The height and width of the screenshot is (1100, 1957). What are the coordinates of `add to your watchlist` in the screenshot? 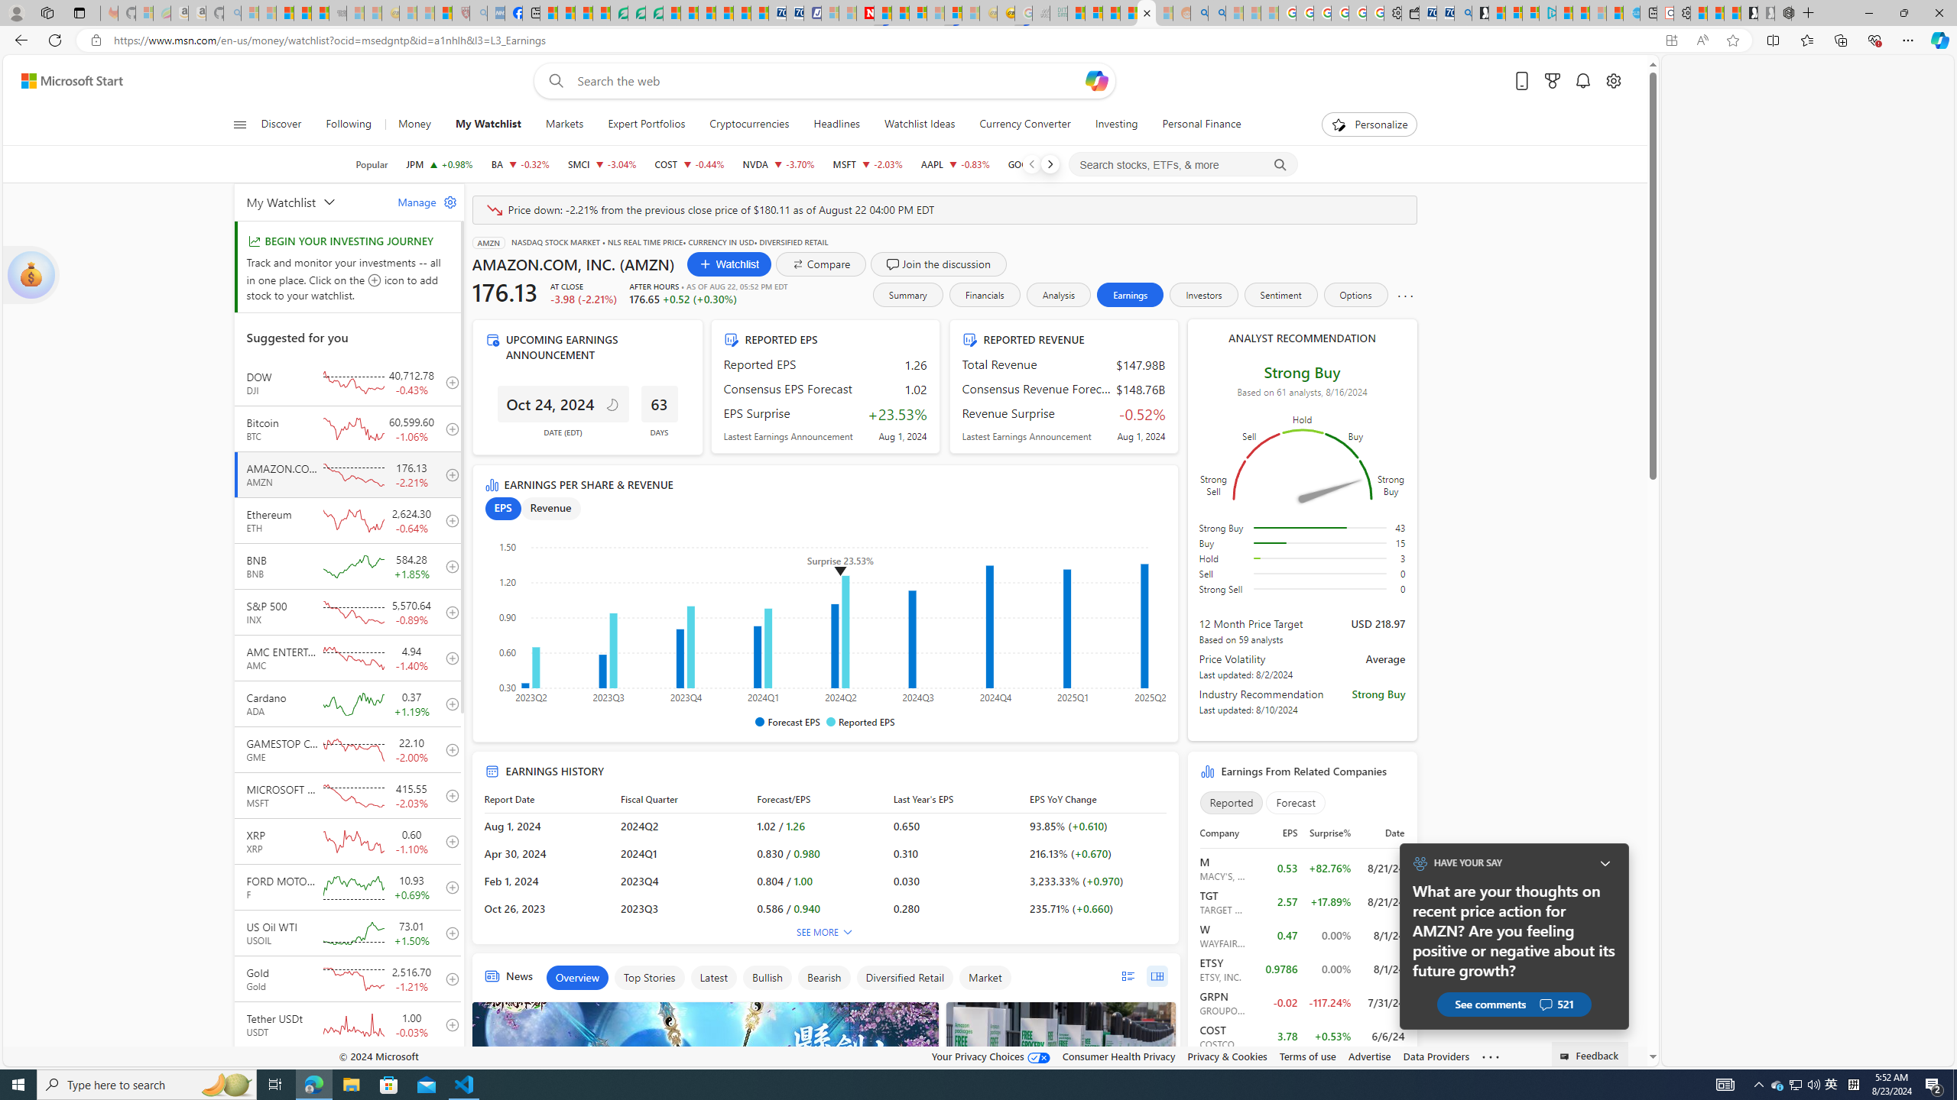 It's located at (448, 1071).